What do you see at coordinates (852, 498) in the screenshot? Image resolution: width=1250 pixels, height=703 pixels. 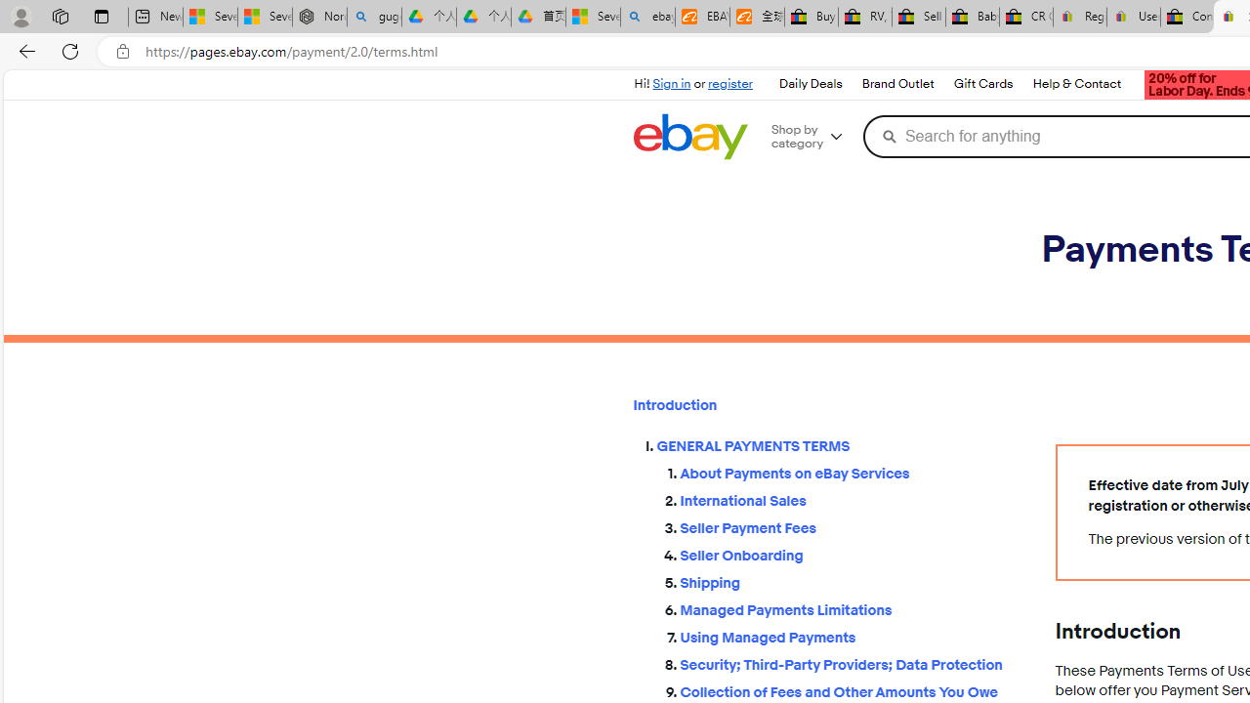 I see `International Sales` at bounding box center [852, 498].